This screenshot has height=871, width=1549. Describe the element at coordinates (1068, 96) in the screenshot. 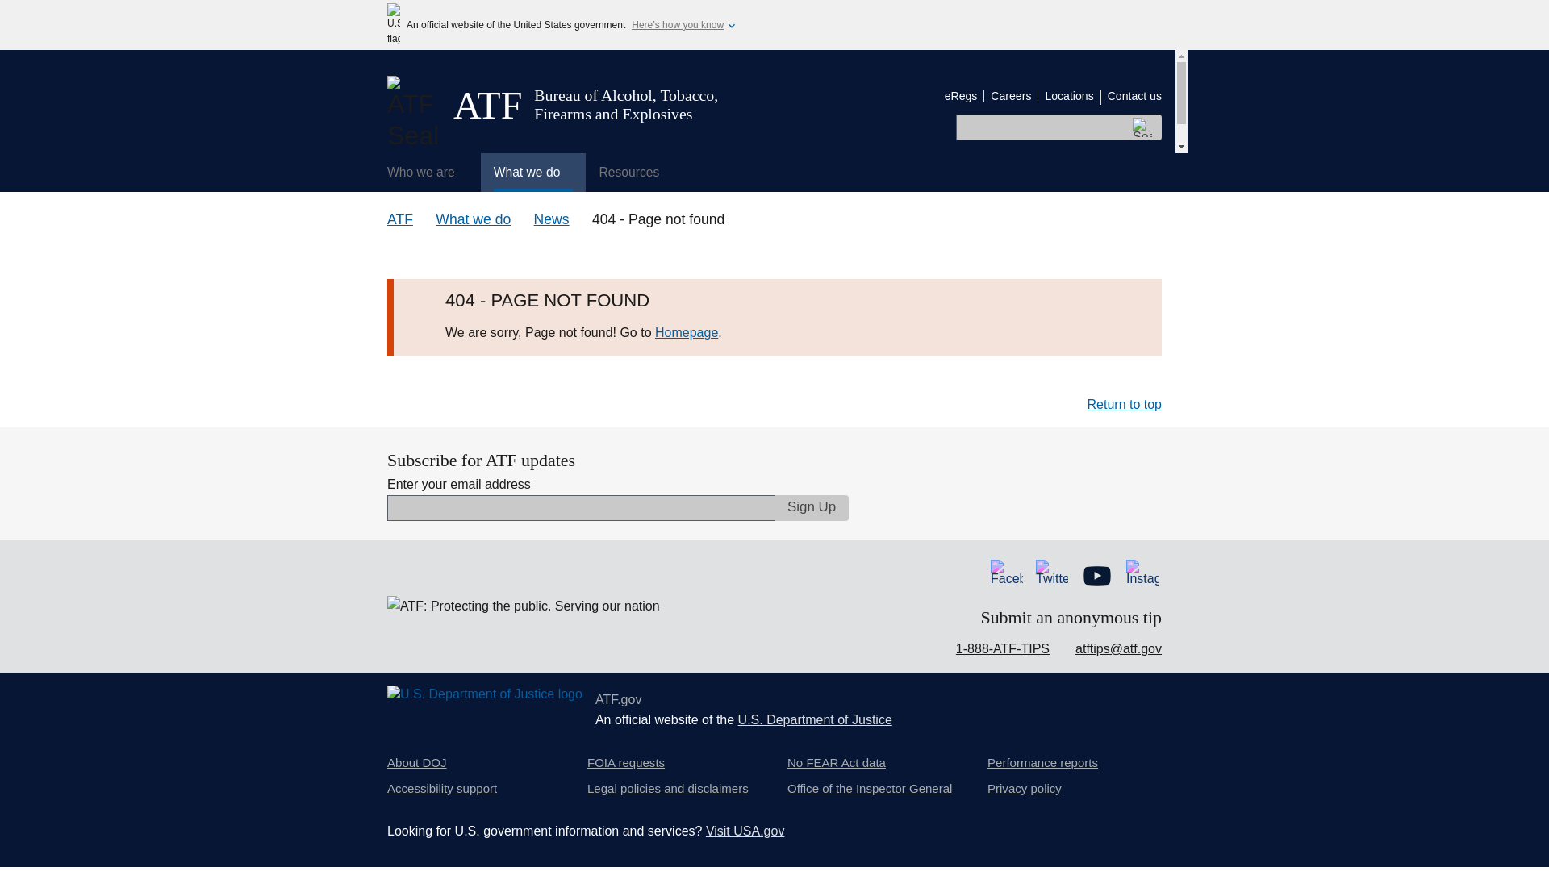

I see `Locations` at that location.